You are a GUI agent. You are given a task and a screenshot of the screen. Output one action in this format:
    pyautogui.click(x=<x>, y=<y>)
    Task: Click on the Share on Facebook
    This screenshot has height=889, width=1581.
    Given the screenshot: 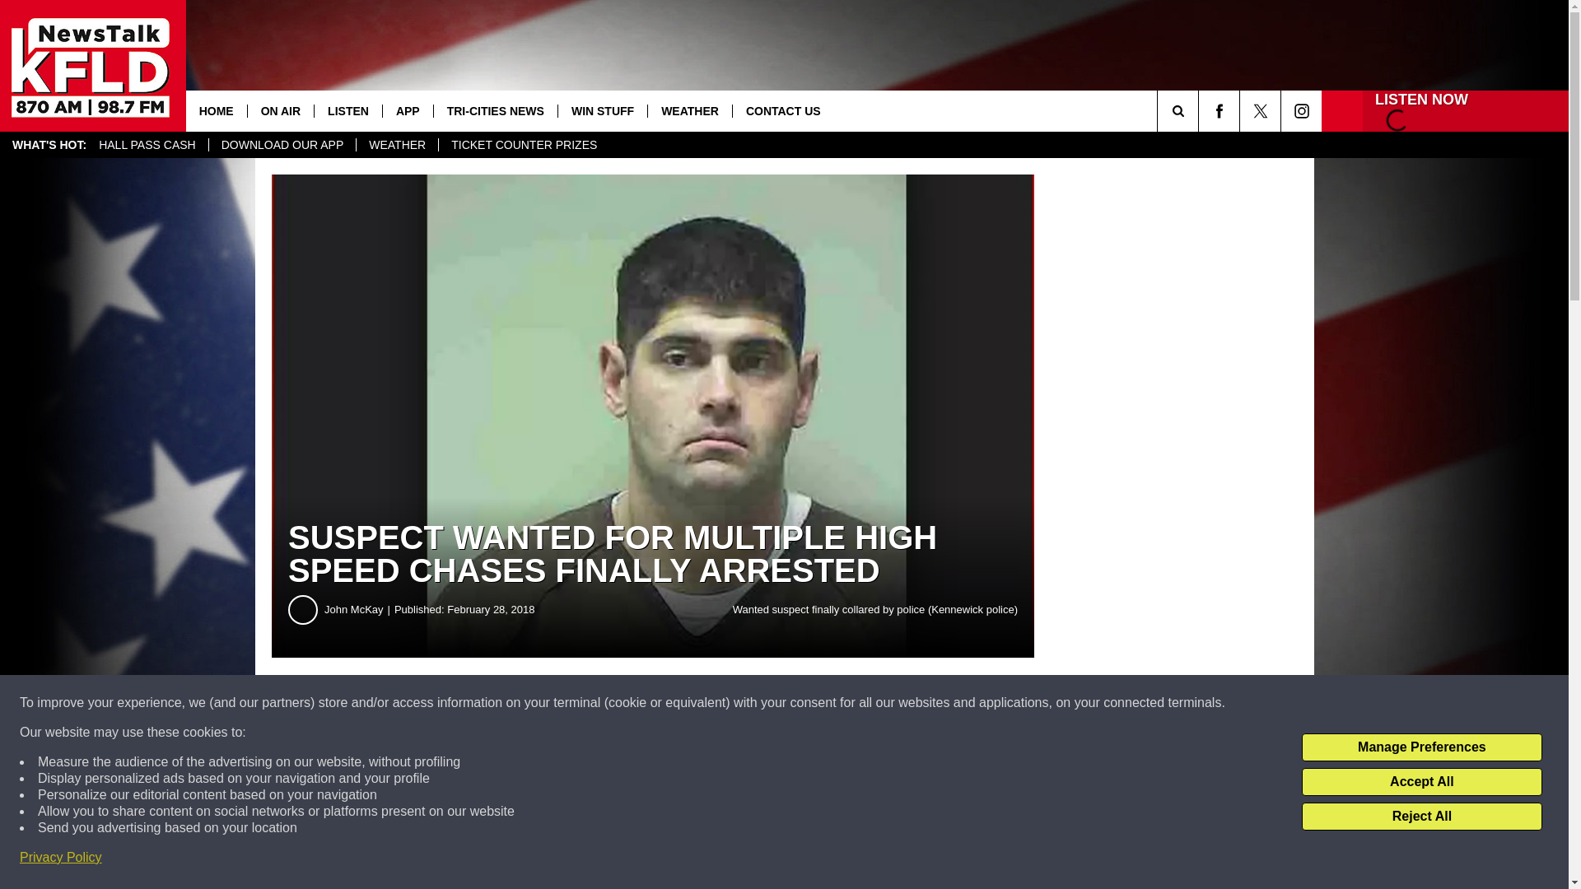 What is the action you would take?
    pyautogui.click(x=501, y=703)
    